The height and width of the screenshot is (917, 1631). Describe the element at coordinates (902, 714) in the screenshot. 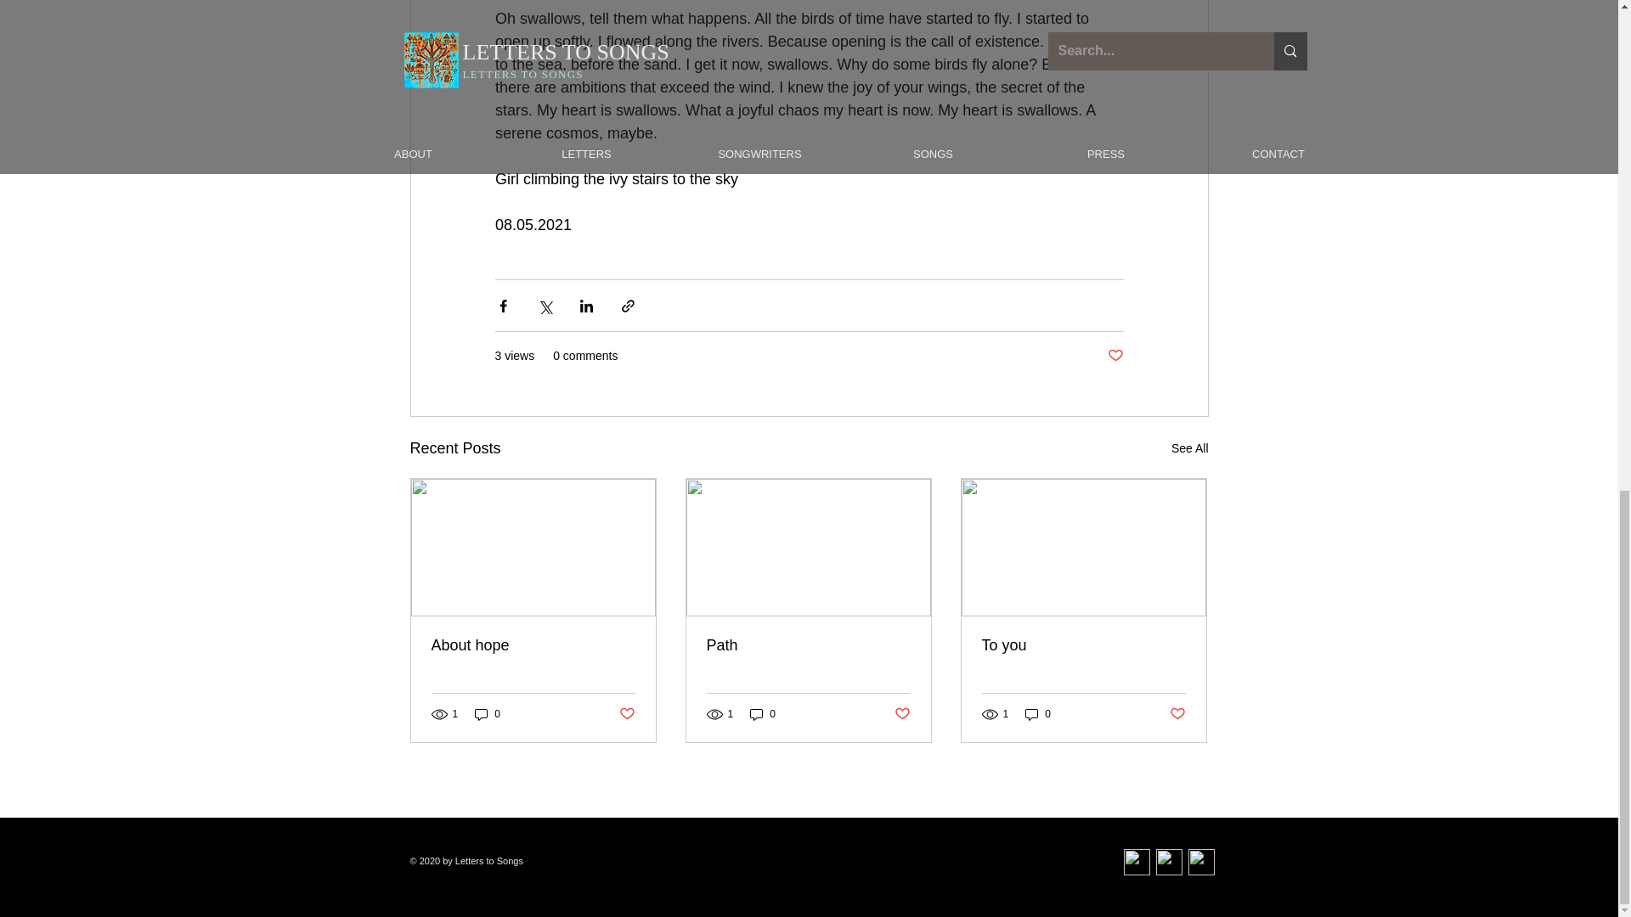

I see `Post not marked as liked` at that location.